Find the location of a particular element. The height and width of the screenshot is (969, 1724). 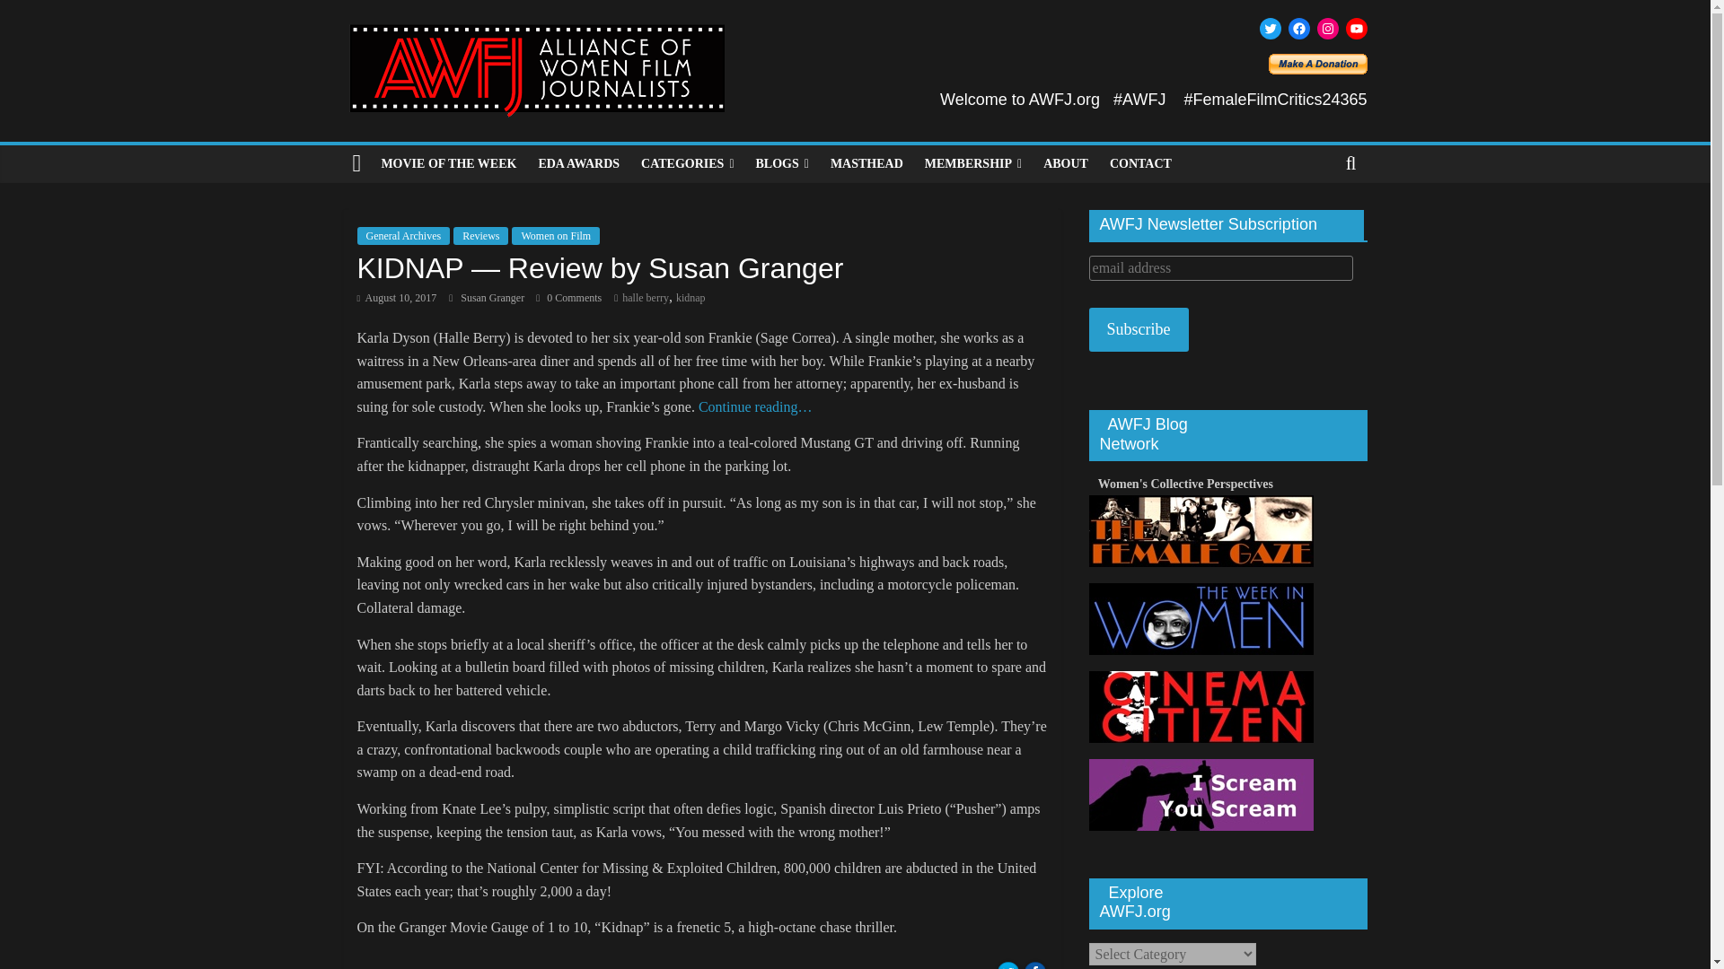

MEMBERSHIP is located at coordinates (973, 164).